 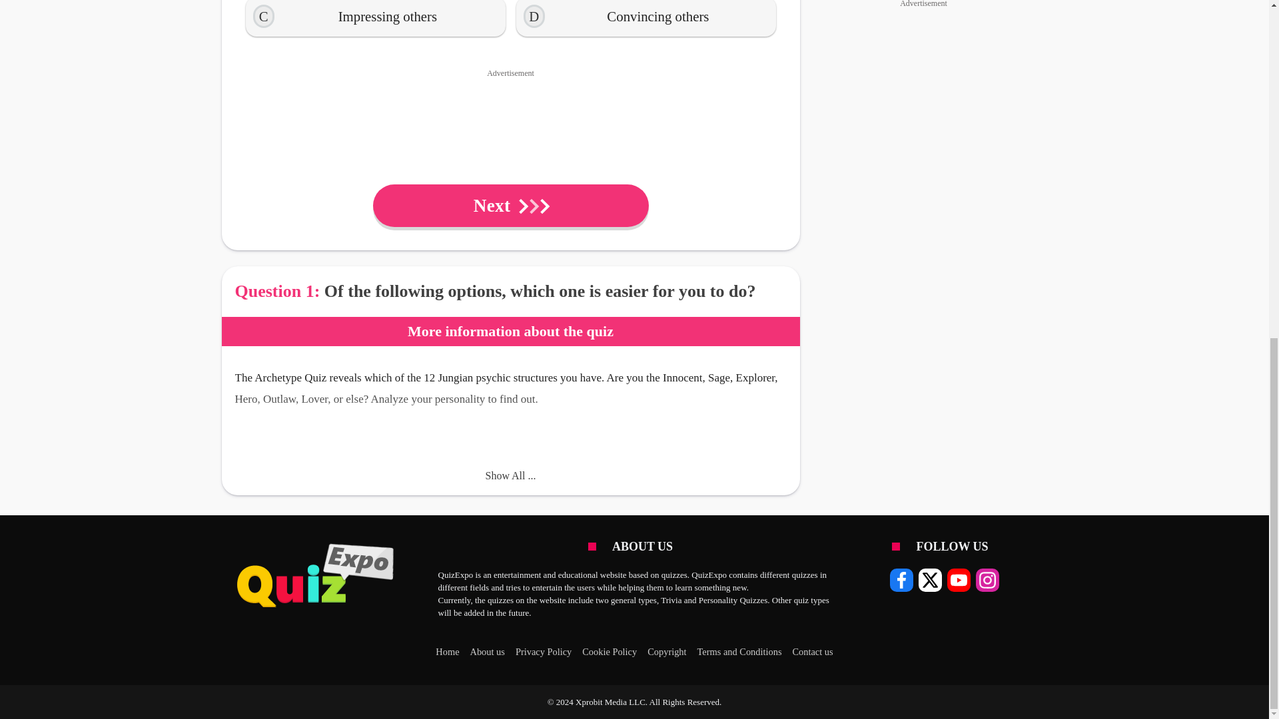 What do you see at coordinates (488, 651) in the screenshot?
I see `About us` at bounding box center [488, 651].